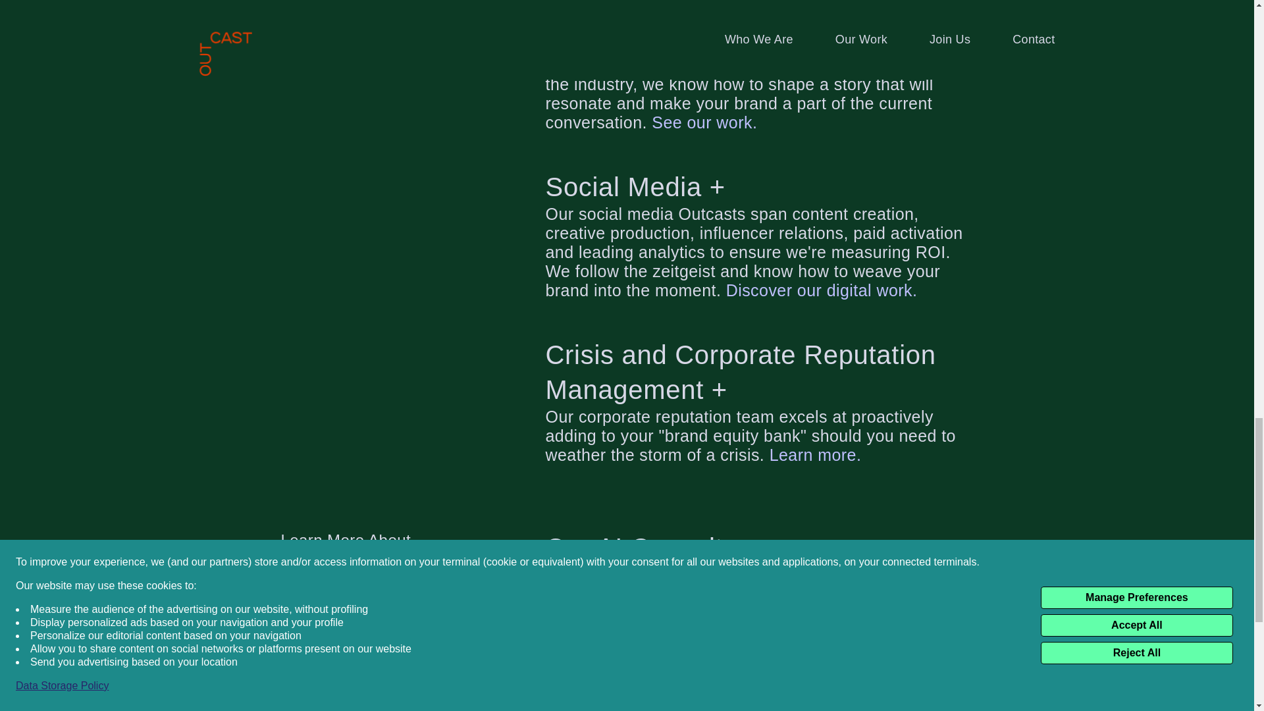 Image resolution: width=1264 pixels, height=711 pixels. What do you see at coordinates (661, 632) in the screenshot?
I see `Find out more.` at bounding box center [661, 632].